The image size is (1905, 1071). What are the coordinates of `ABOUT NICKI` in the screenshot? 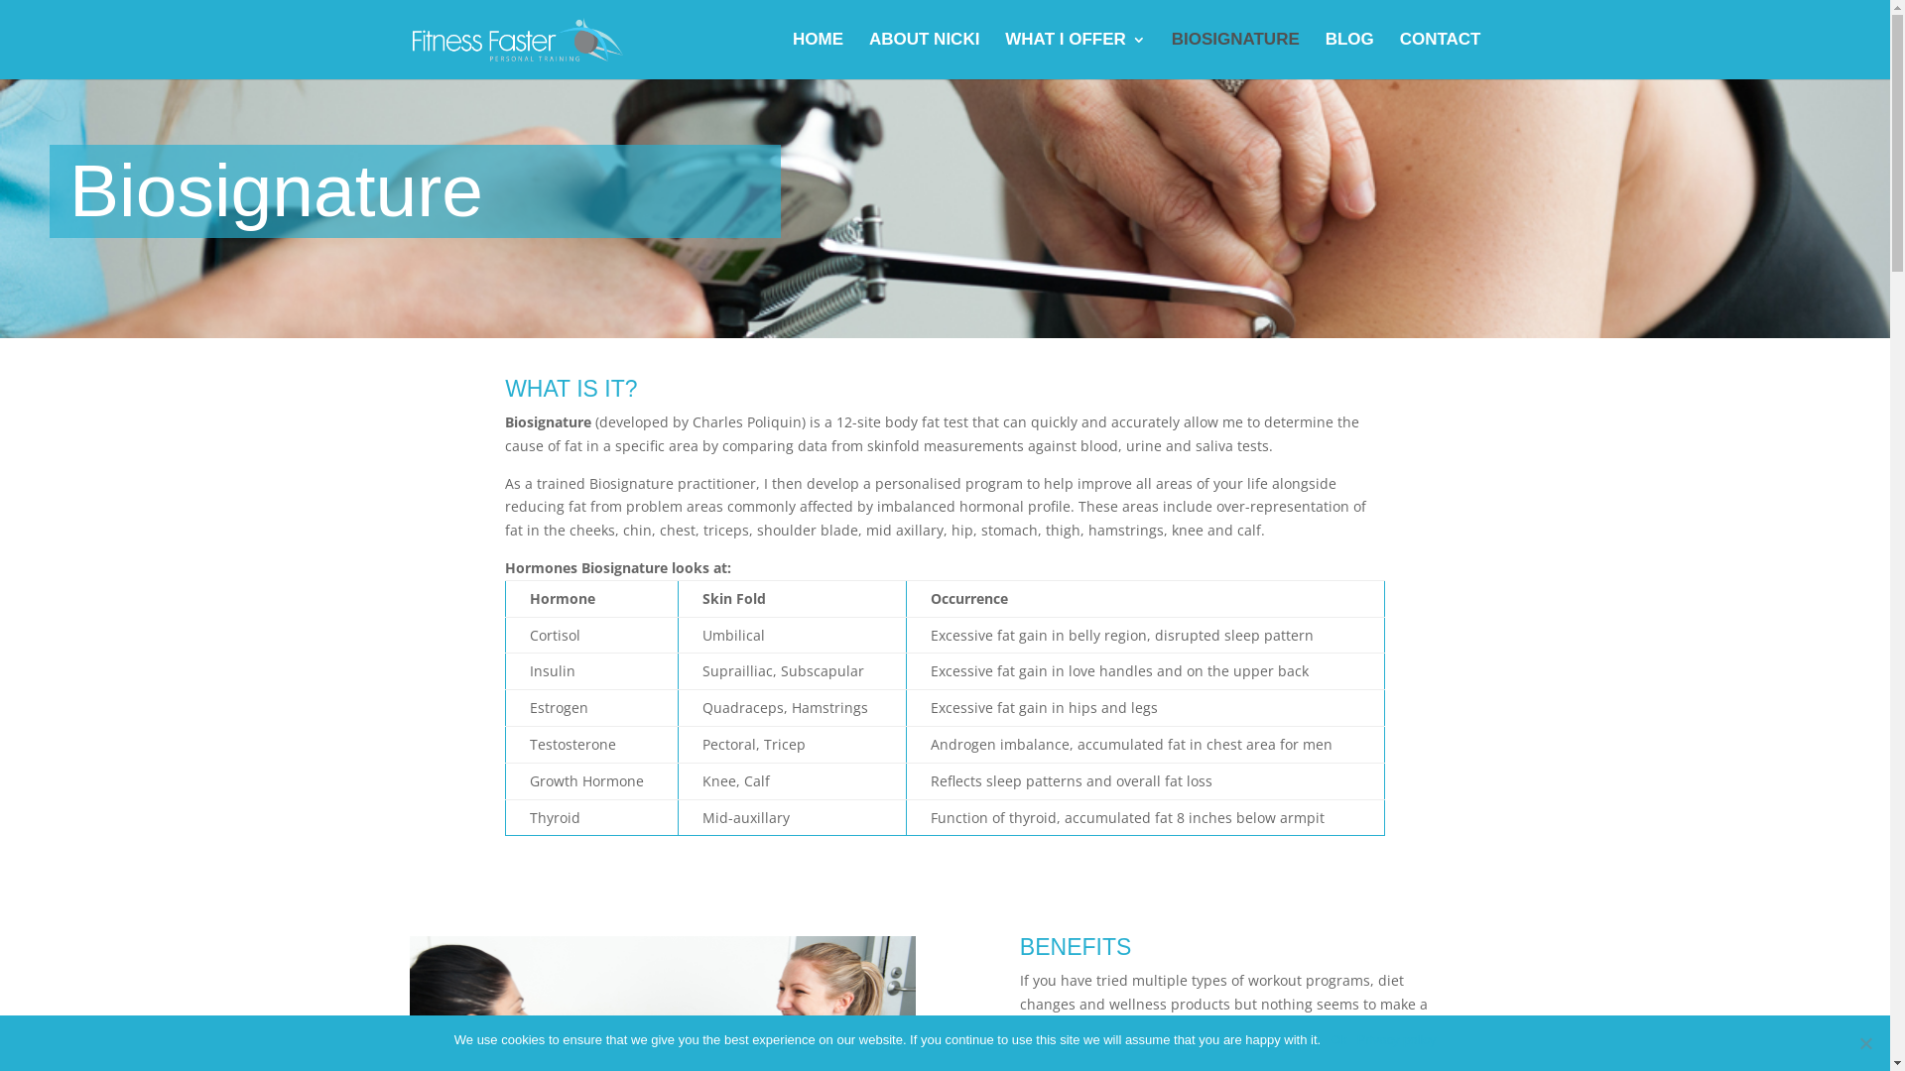 It's located at (925, 56).